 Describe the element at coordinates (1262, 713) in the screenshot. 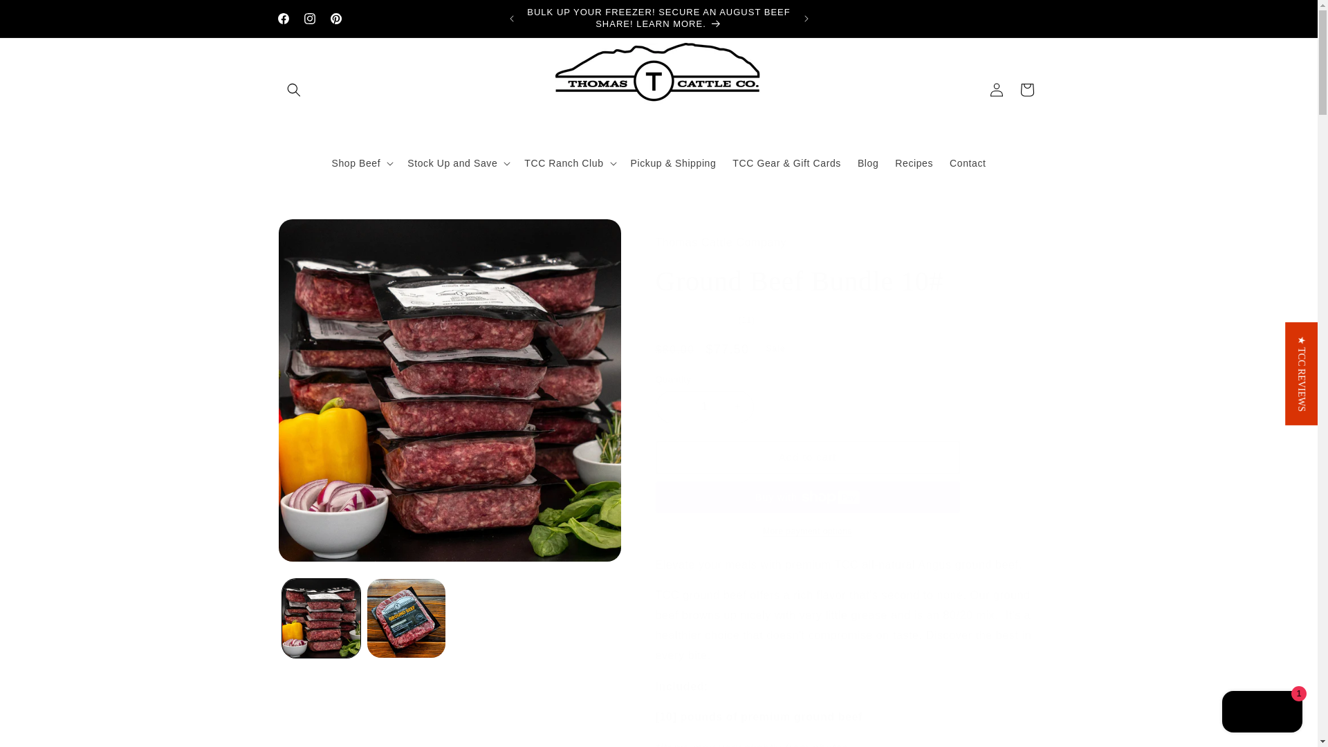

I see `Shopify online store chat` at that location.